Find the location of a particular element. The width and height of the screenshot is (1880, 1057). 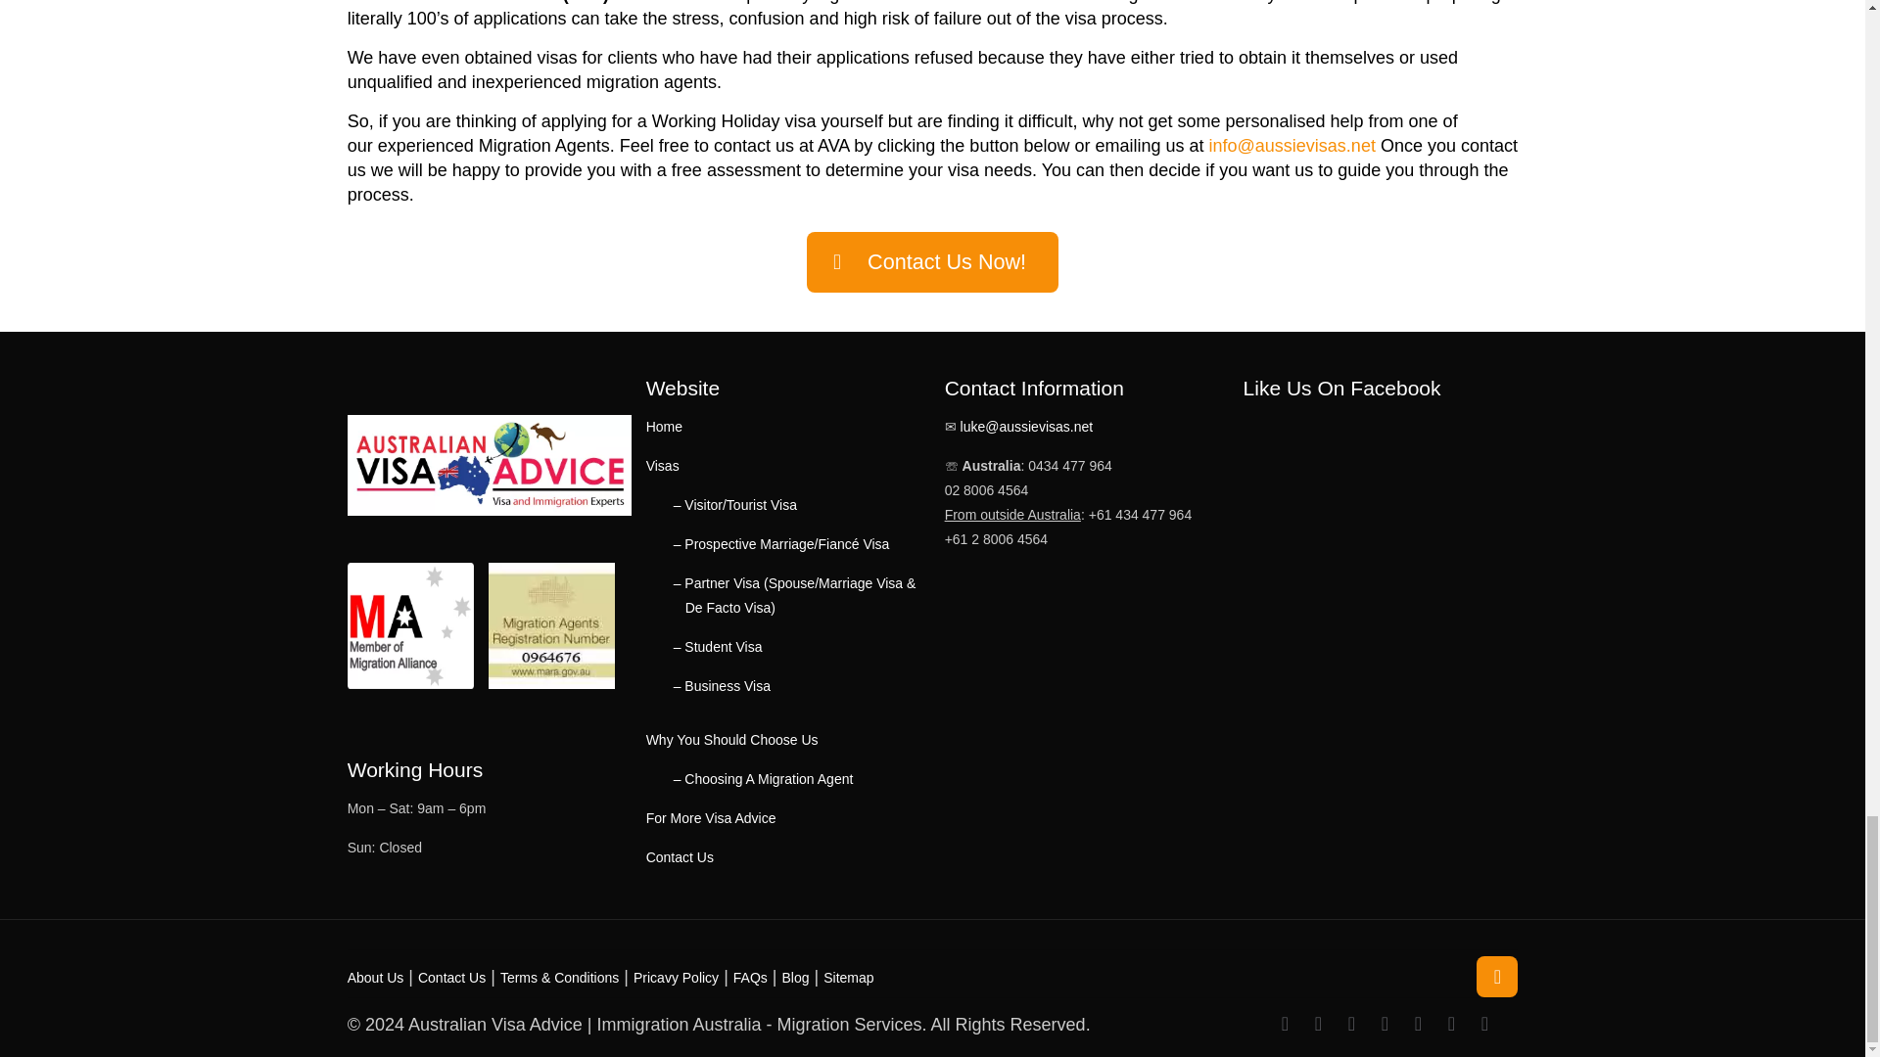

LinkedIn is located at coordinates (1385, 1025).